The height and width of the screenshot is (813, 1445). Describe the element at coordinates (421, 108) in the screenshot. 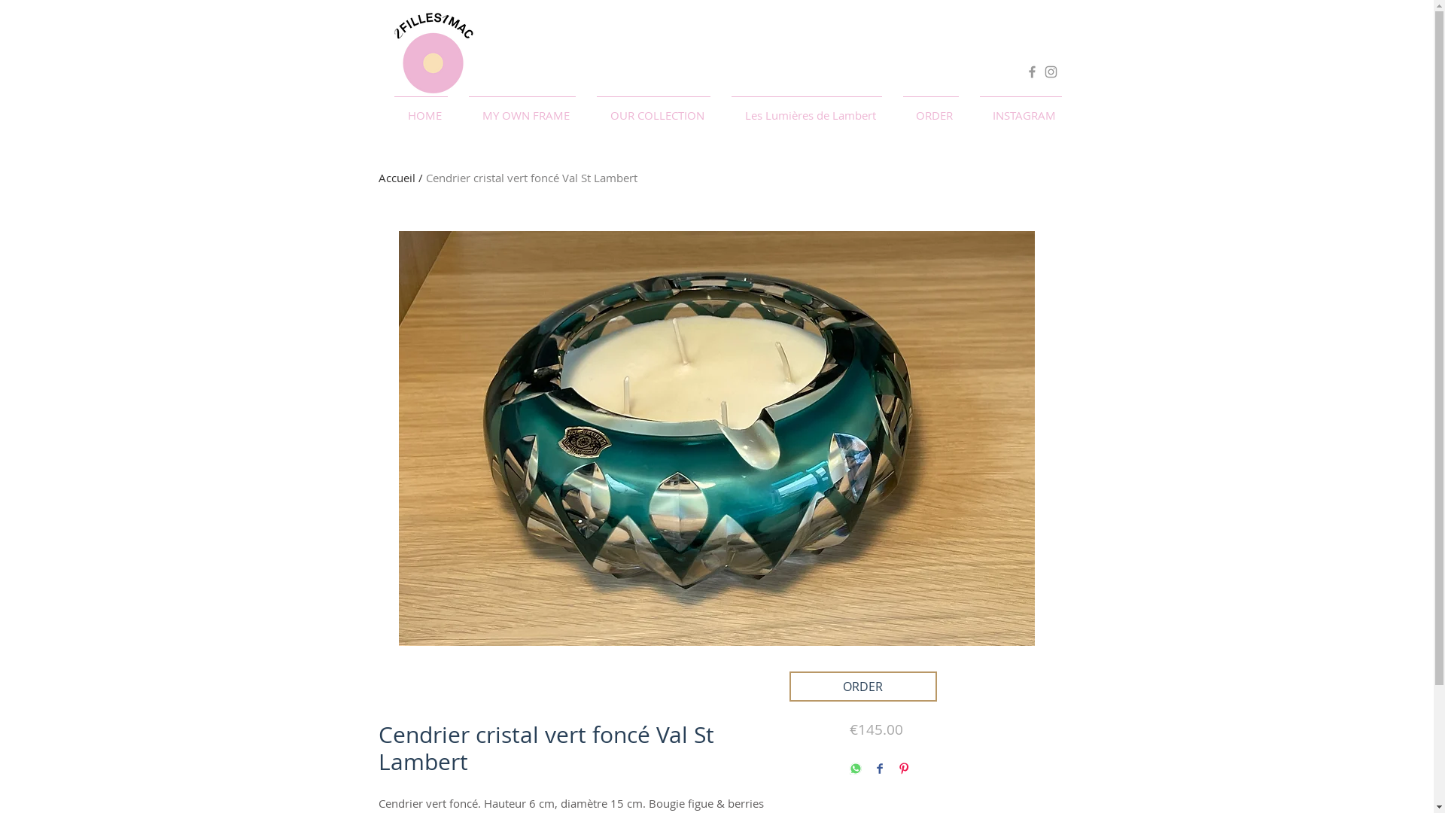

I see `HOME` at that location.